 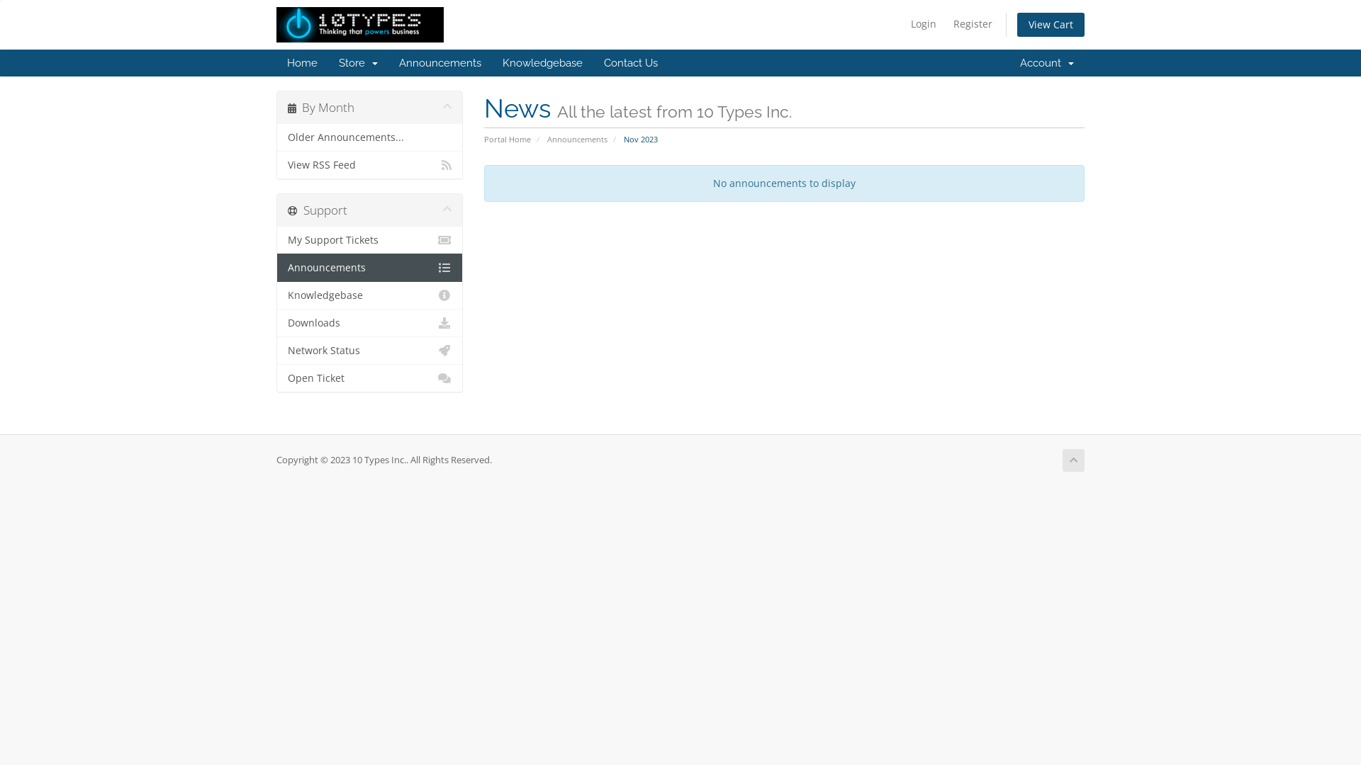 What do you see at coordinates (1047, 63) in the screenshot?
I see `Account  ` at bounding box center [1047, 63].